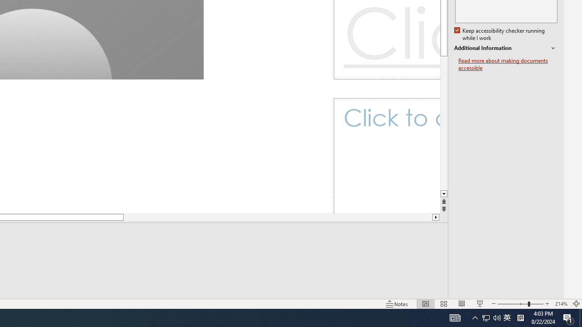  I want to click on Poe, so click(92, 312).